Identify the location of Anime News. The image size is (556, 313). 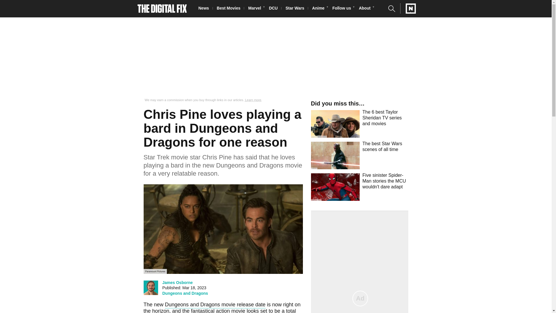
(320, 9).